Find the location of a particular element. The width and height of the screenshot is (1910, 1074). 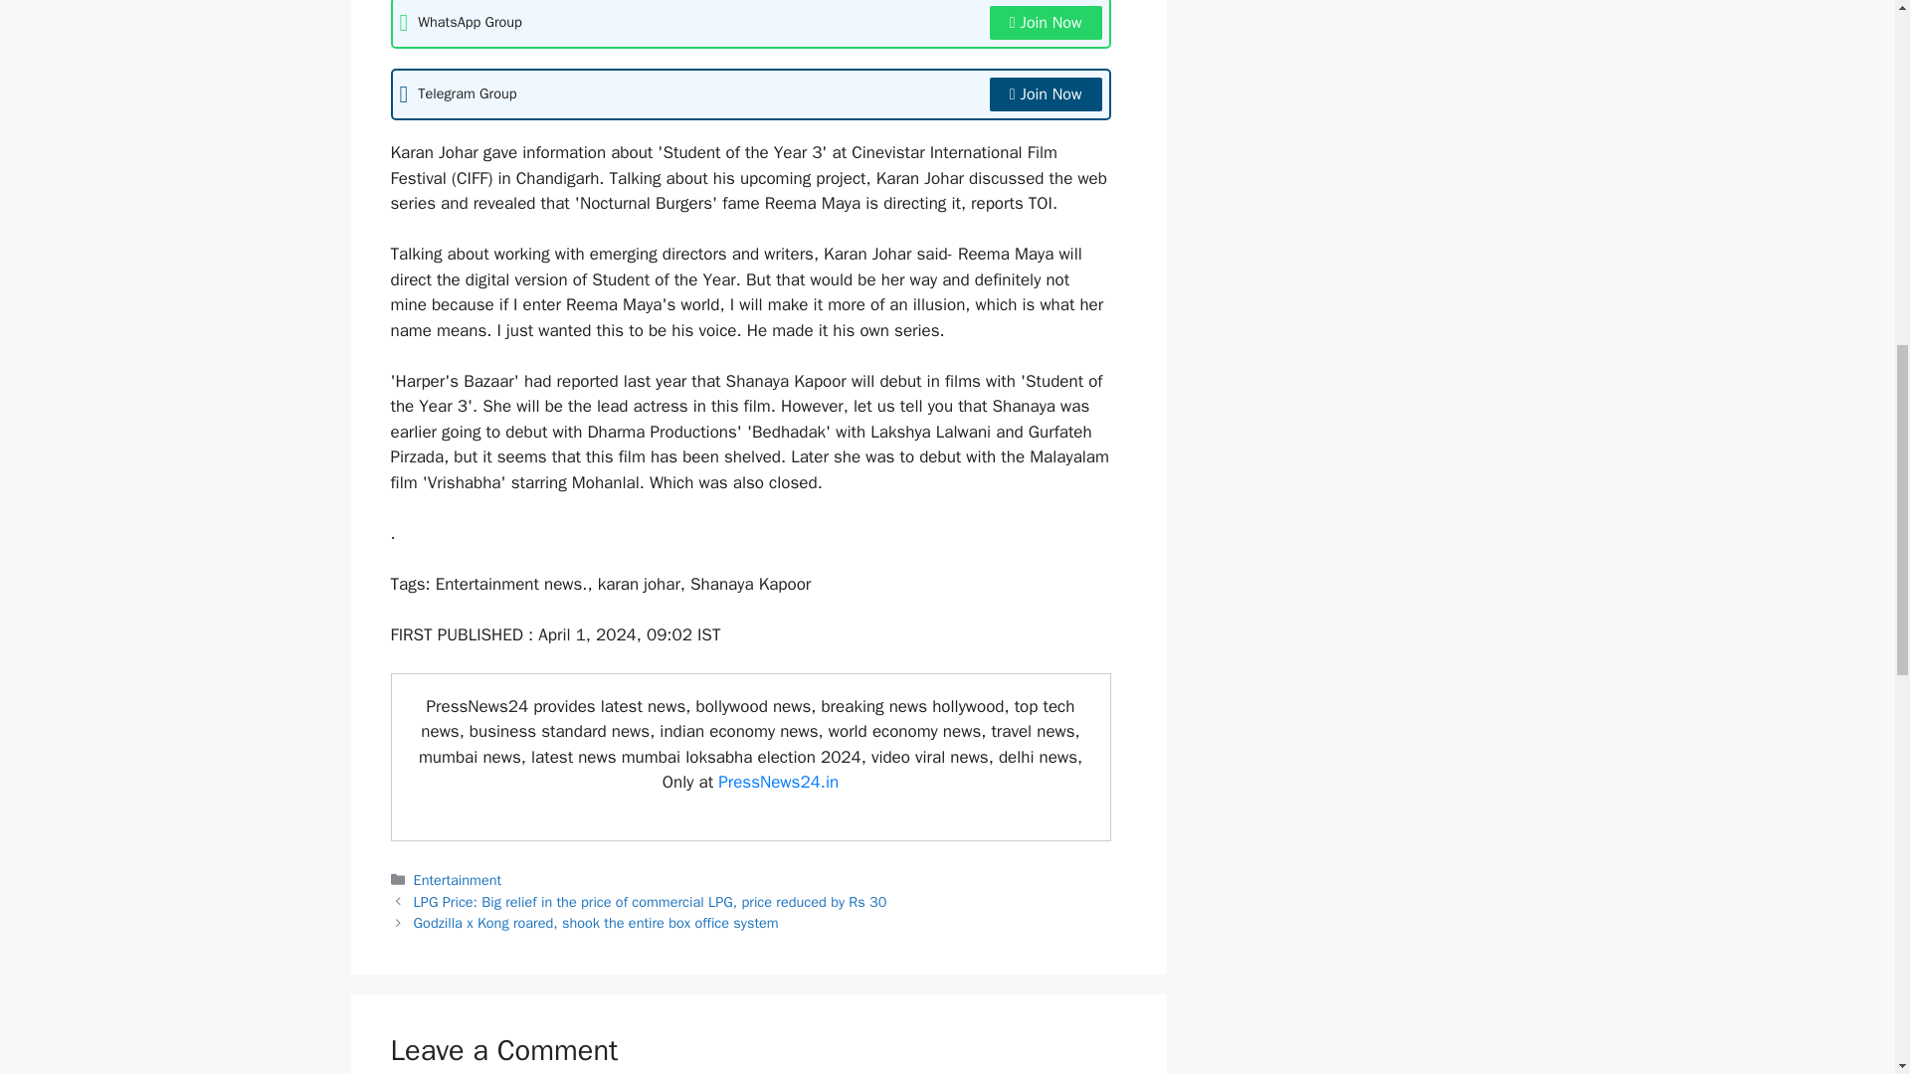

PressNews24.in is located at coordinates (778, 782).